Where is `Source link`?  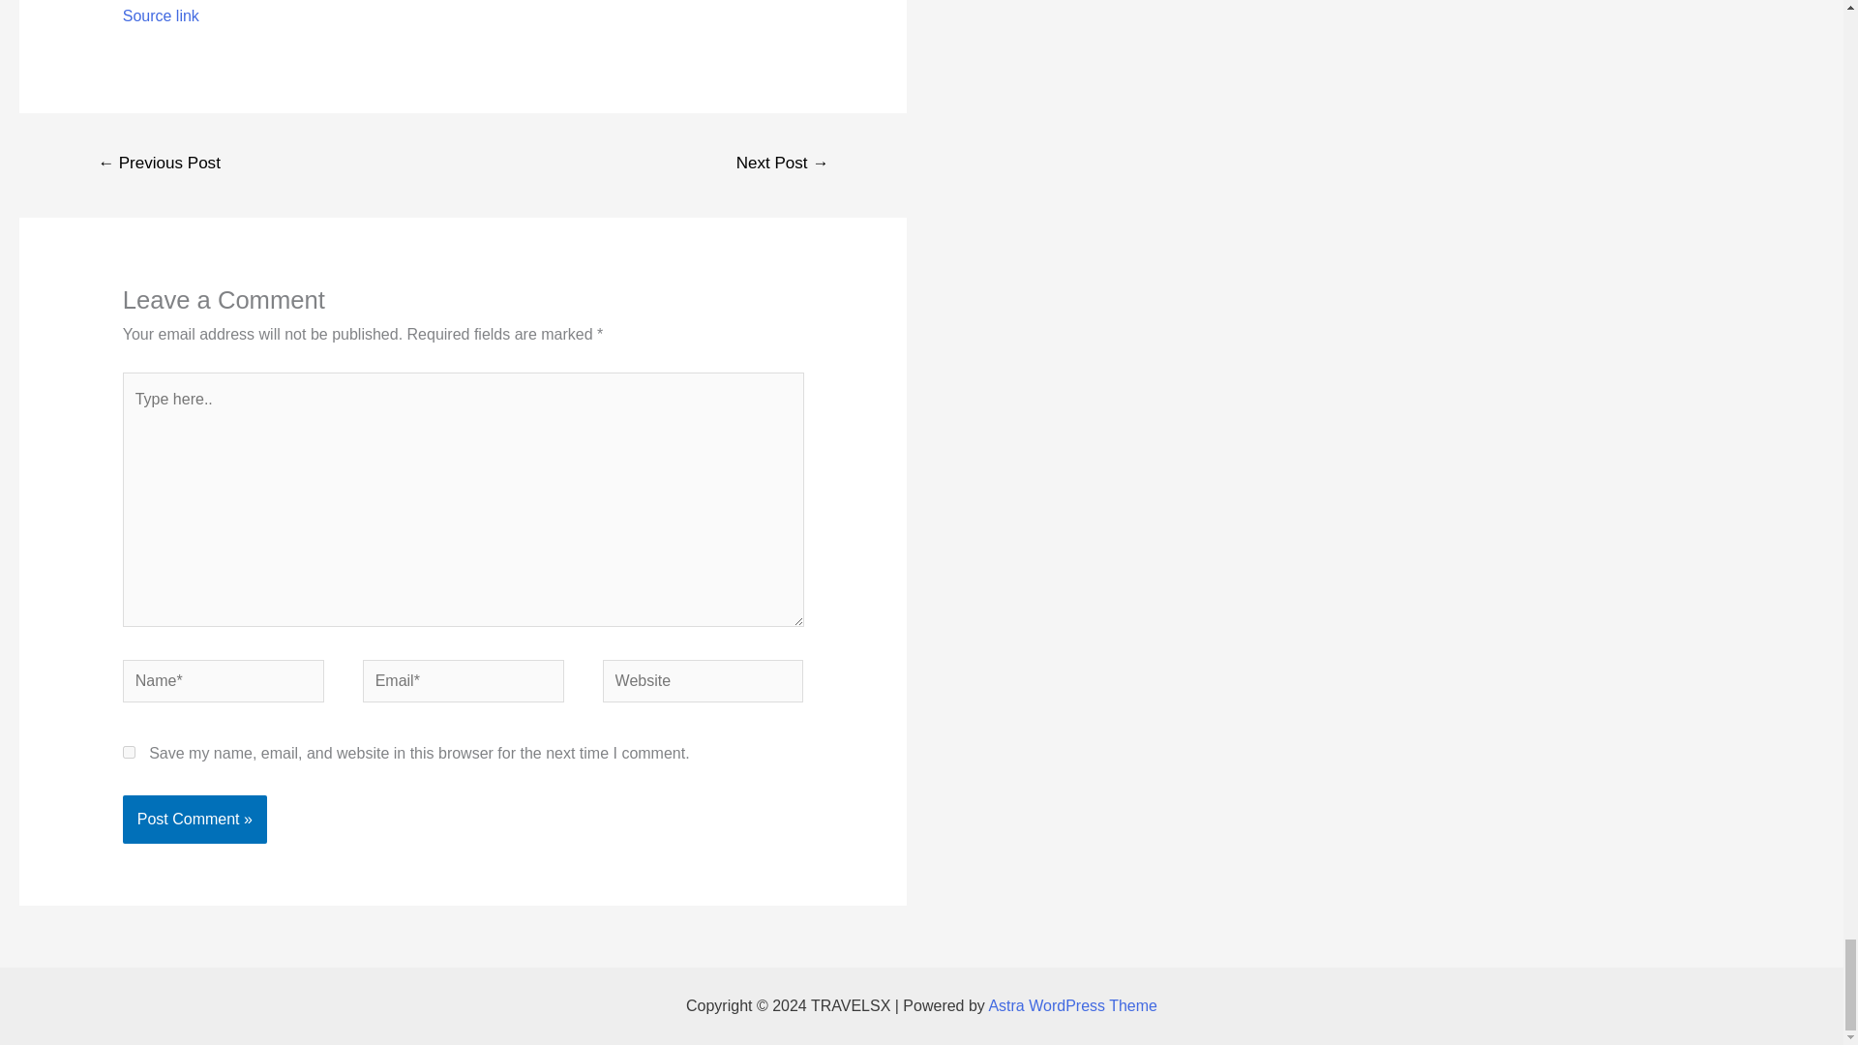 Source link is located at coordinates (161, 15).